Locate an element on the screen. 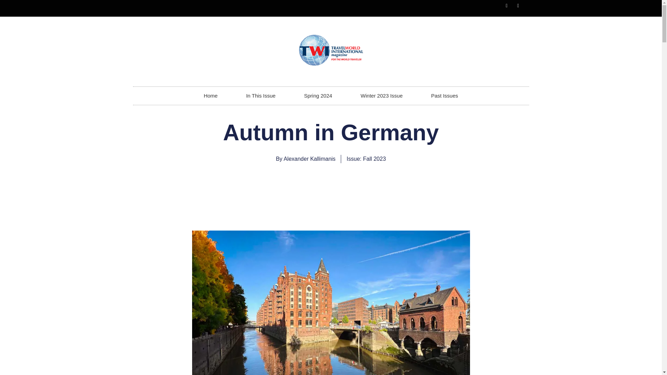 The image size is (667, 375). Winter 2023 Issue is located at coordinates (381, 96).